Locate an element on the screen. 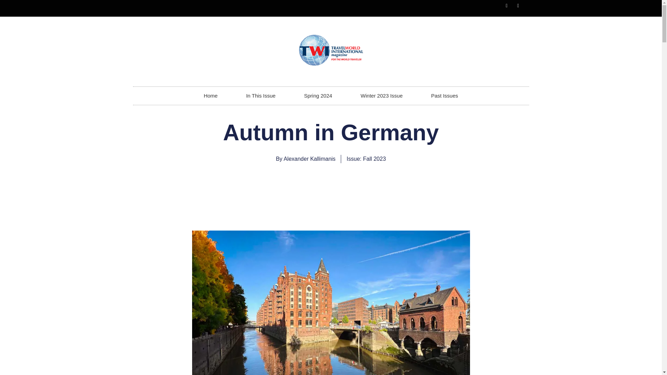 The image size is (667, 375). Winter 2023 Issue is located at coordinates (381, 96).